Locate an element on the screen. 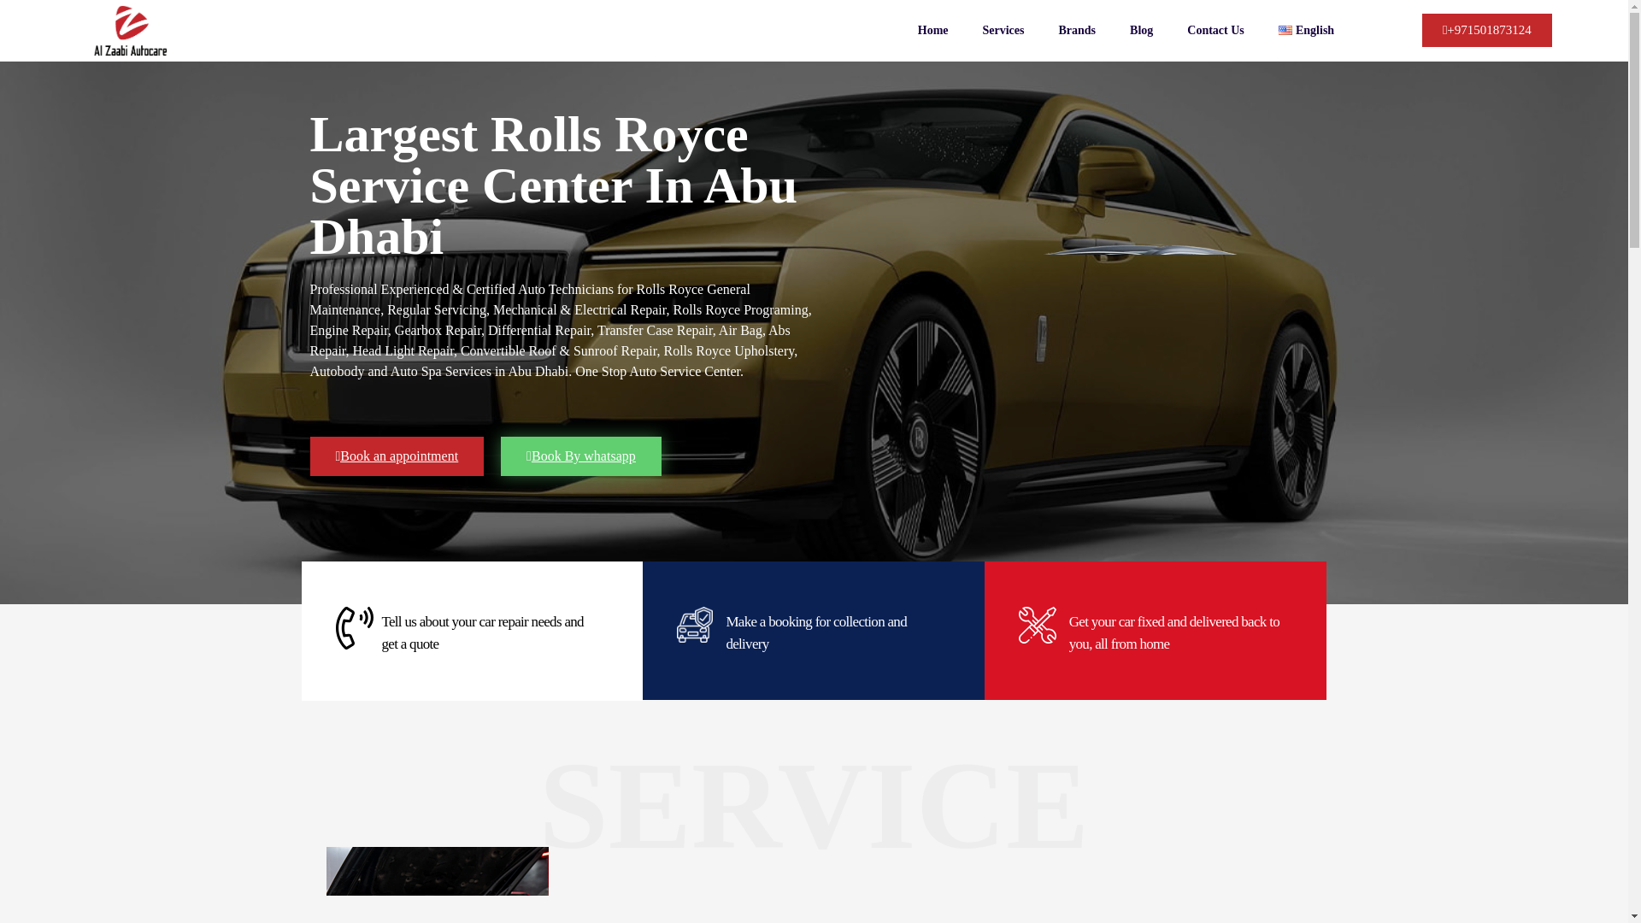 Image resolution: width=1641 pixels, height=923 pixels. Home is located at coordinates (933, 31).